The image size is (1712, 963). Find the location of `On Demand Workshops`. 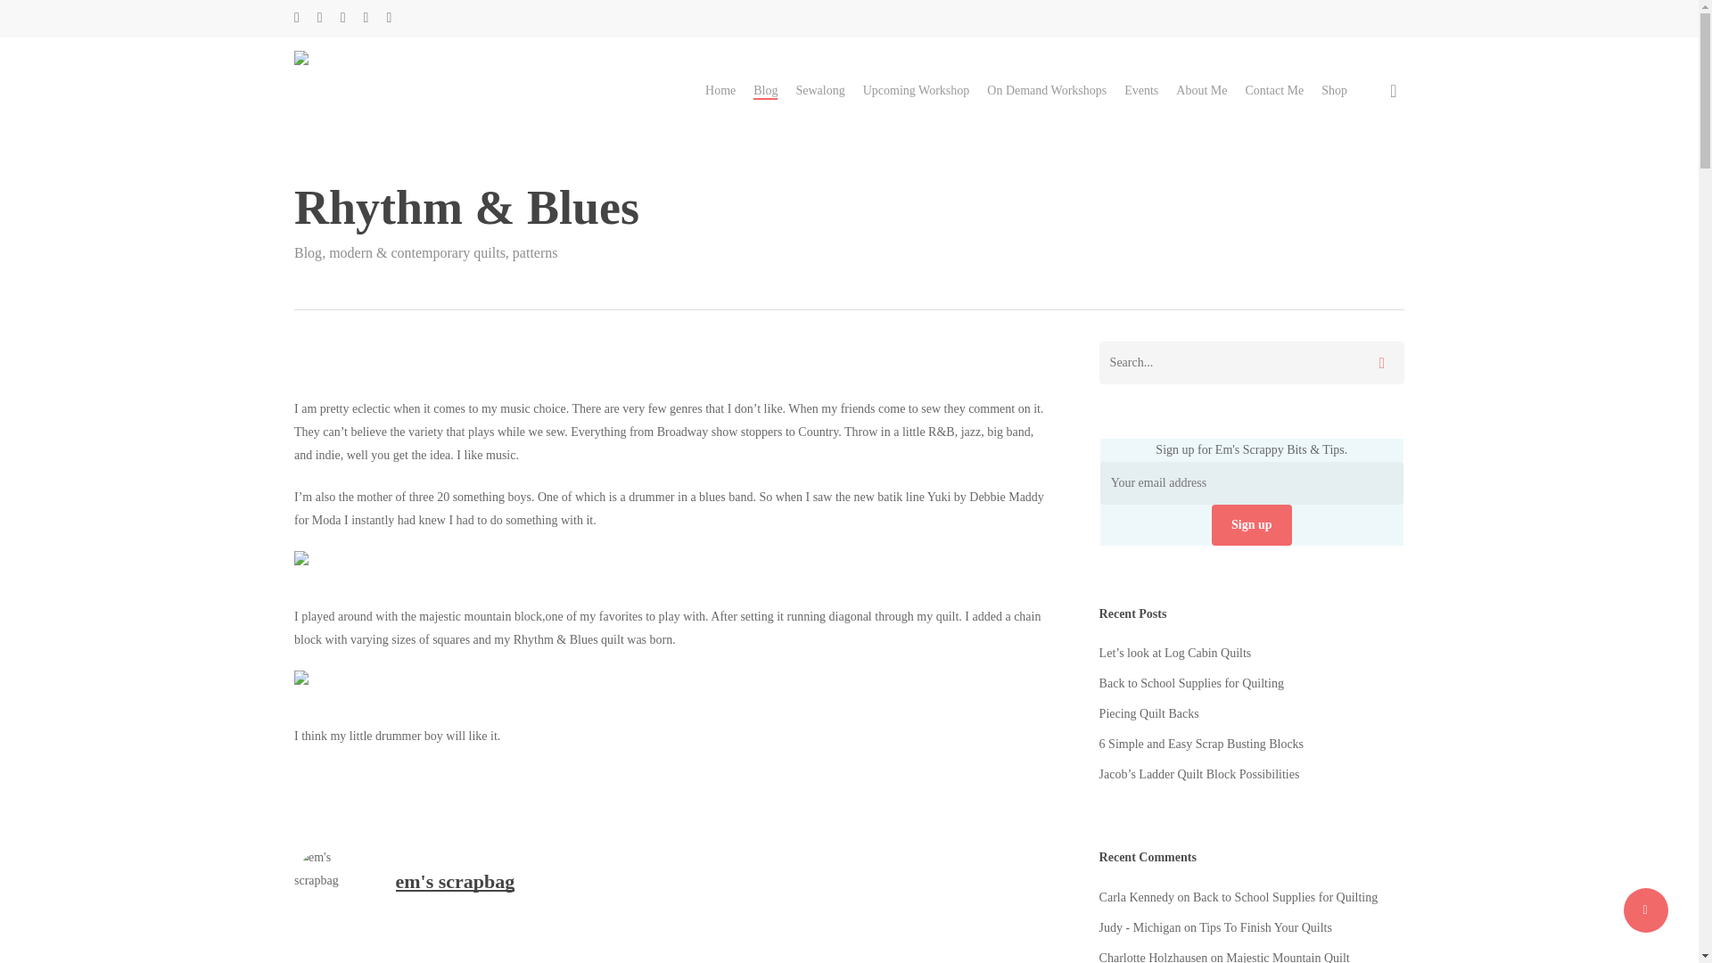

On Demand Workshops is located at coordinates (1047, 91).